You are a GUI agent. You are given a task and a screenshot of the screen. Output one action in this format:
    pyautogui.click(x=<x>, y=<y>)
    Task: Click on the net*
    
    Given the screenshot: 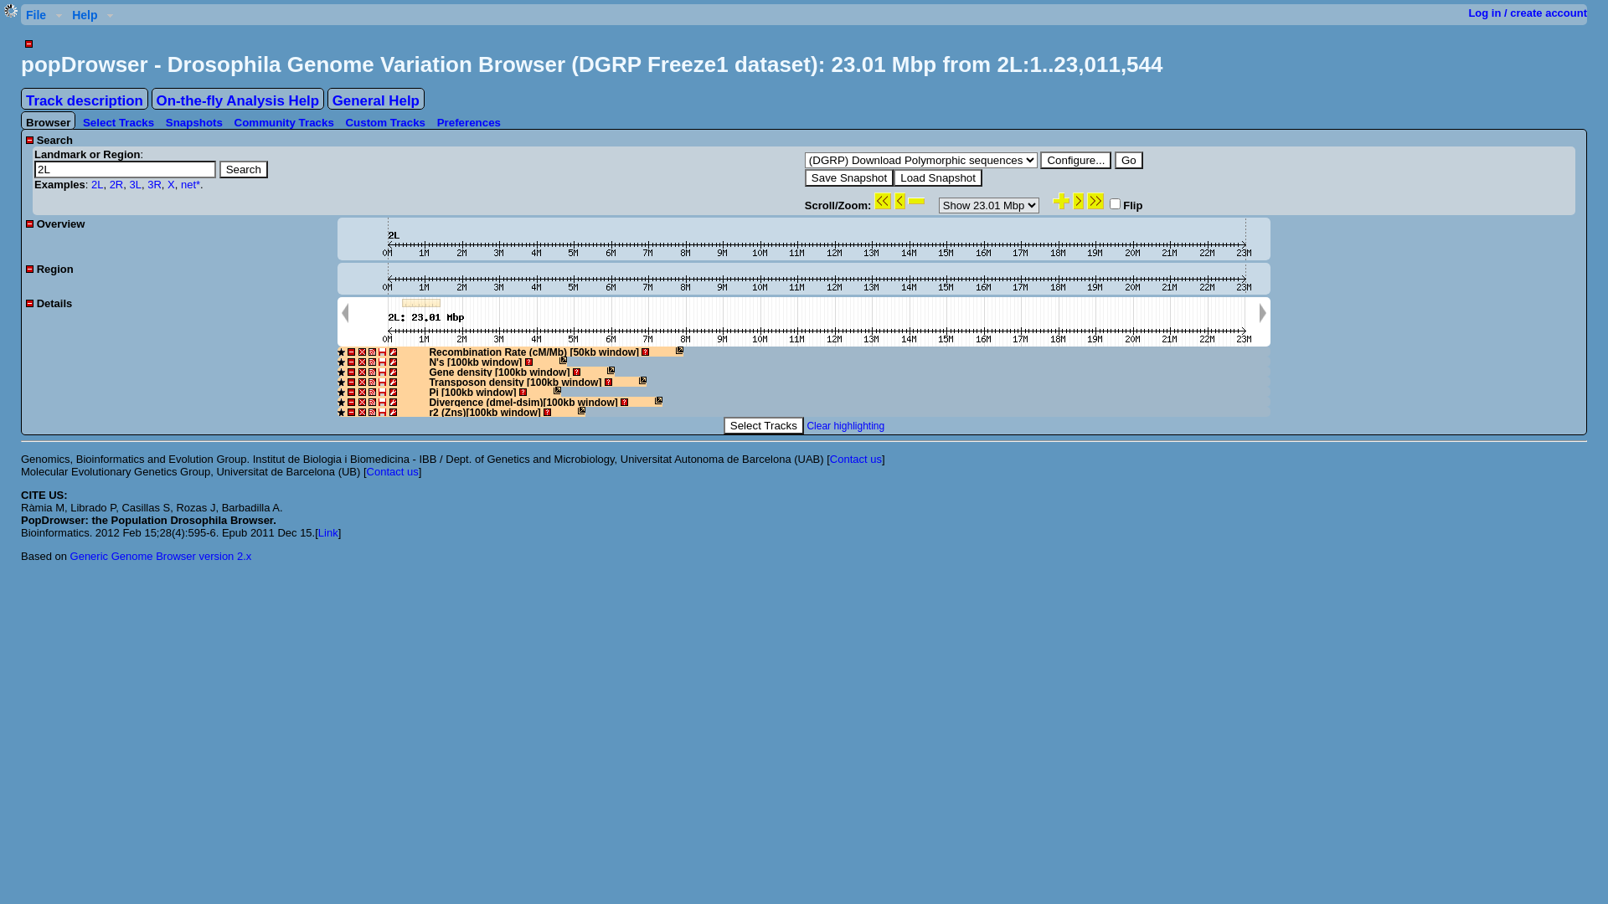 What is the action you would take?
    pyautogui.click(x=191, y=184)
    